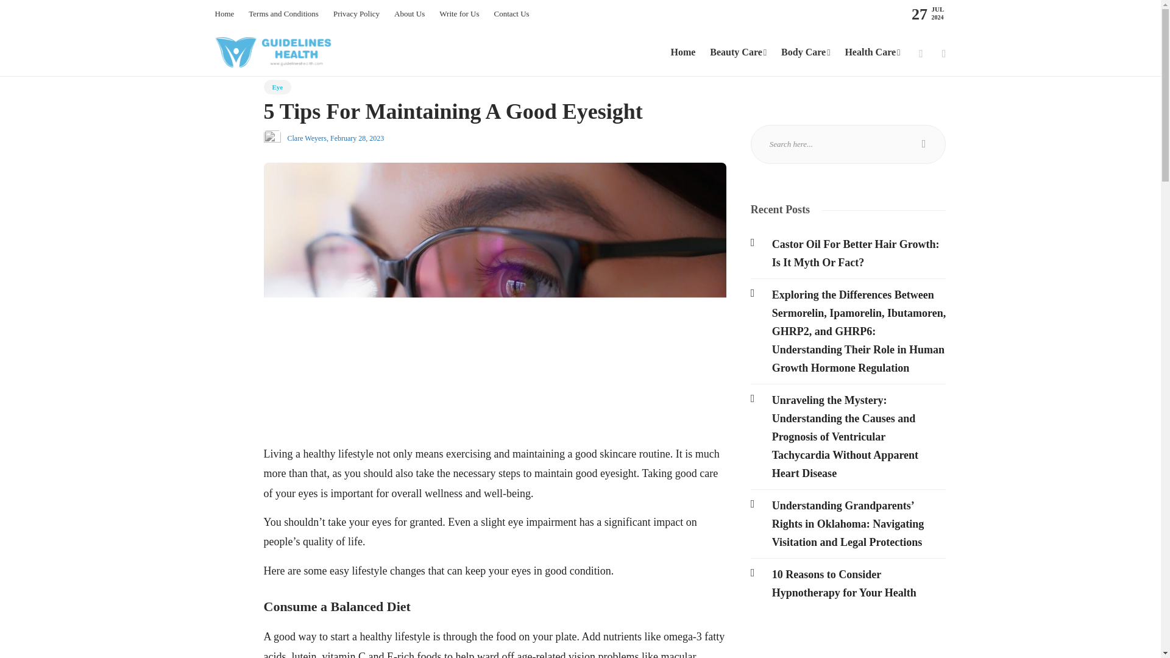 This screenshot has height=658, width=1170. What do you see at coordinates (356, 138) in the screenshot?
I see `February 28, 2023` at bounding box center [356, 138].